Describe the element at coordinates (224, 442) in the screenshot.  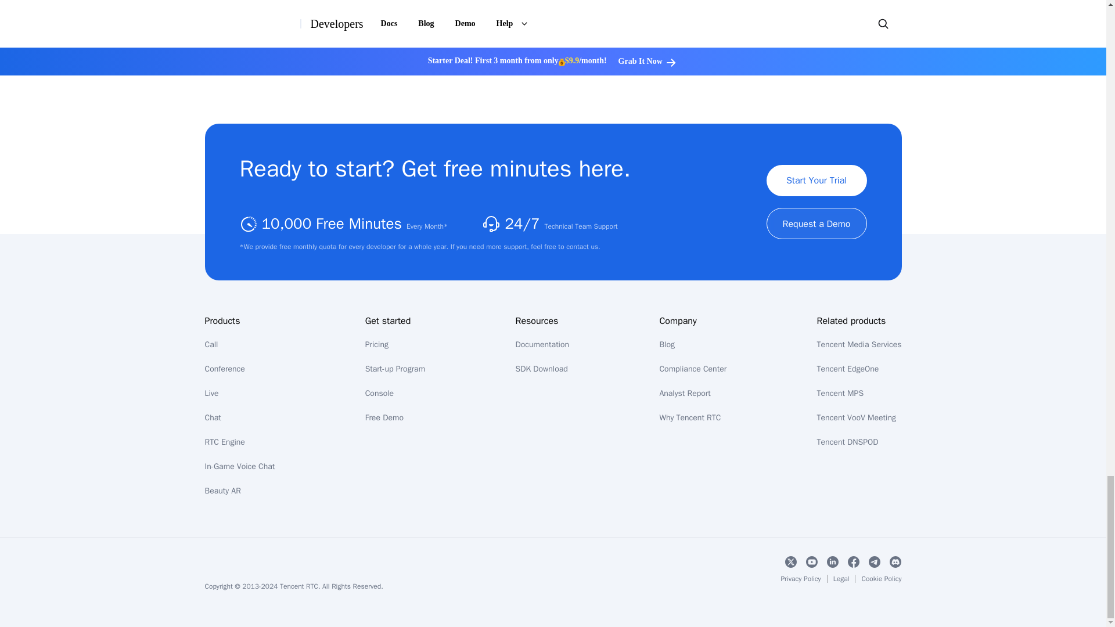
I see `RTC Engine` at that location.